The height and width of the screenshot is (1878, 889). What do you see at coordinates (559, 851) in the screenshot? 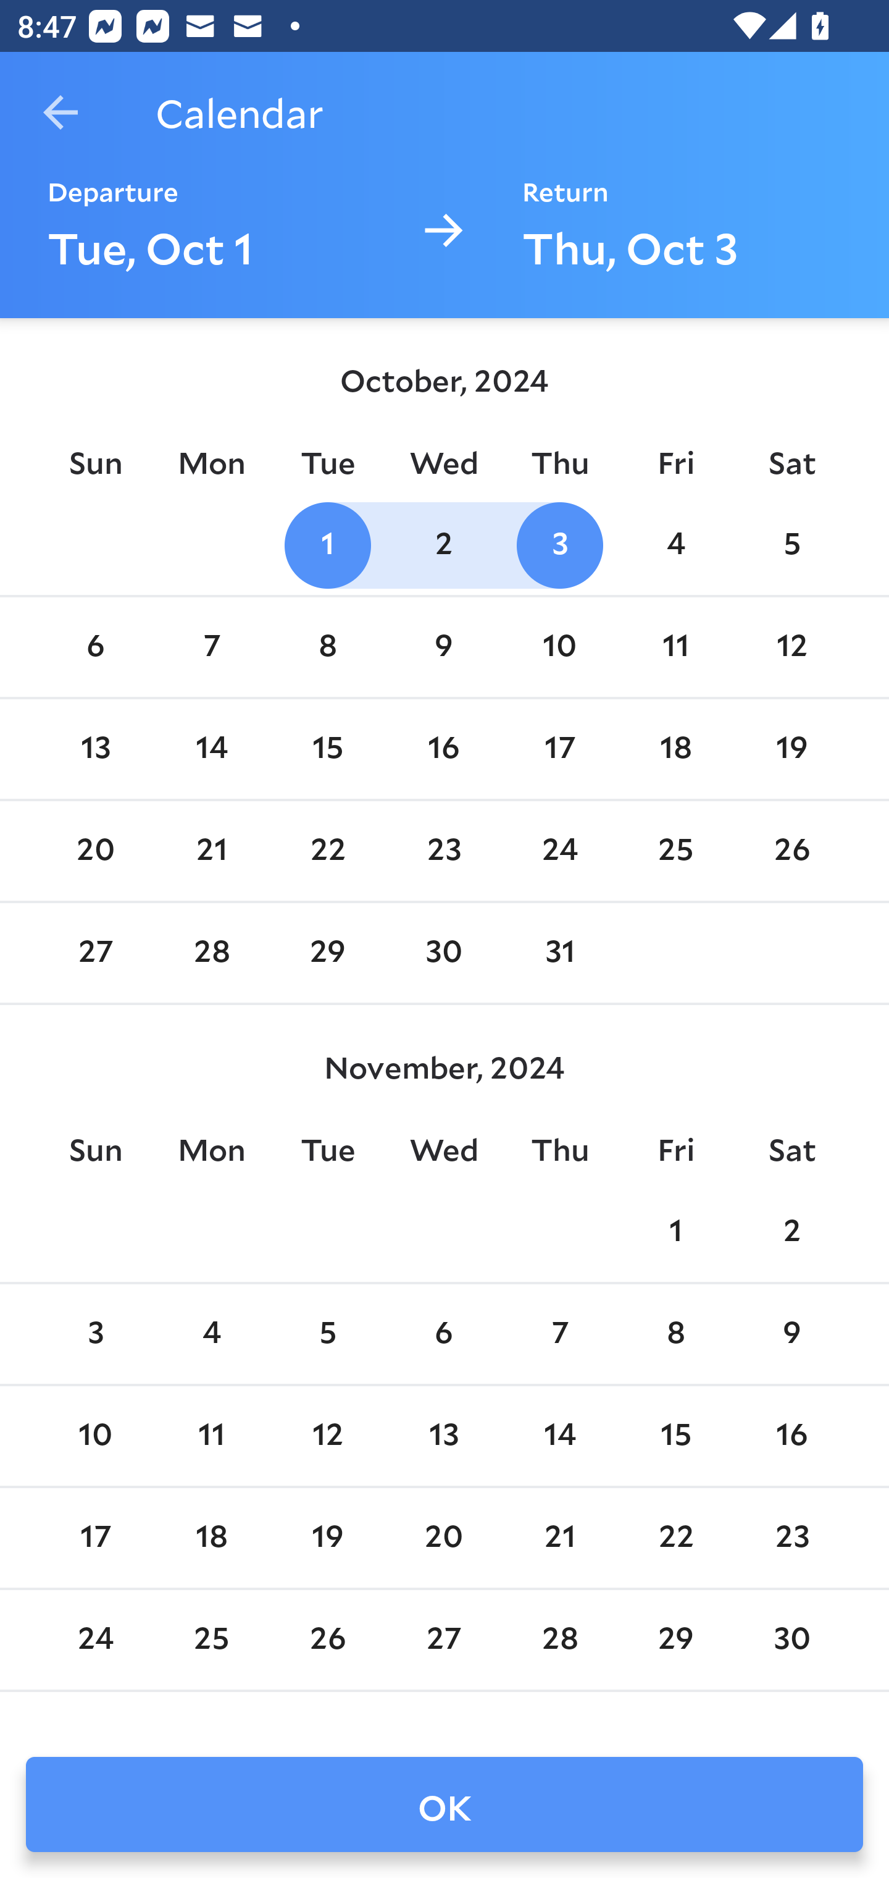
I see `24` at bounding box center [559, 851].